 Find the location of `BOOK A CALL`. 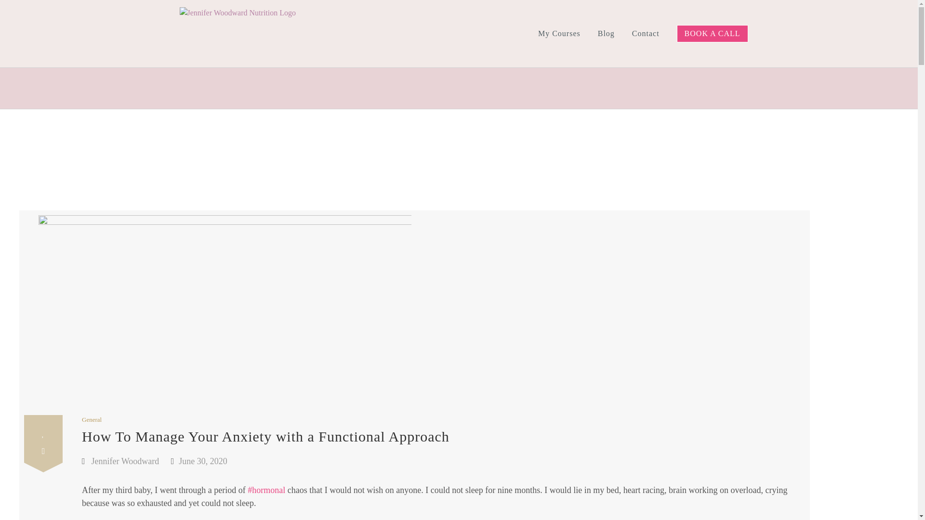

BOOK A CALL is located at coordinates (713, 34).